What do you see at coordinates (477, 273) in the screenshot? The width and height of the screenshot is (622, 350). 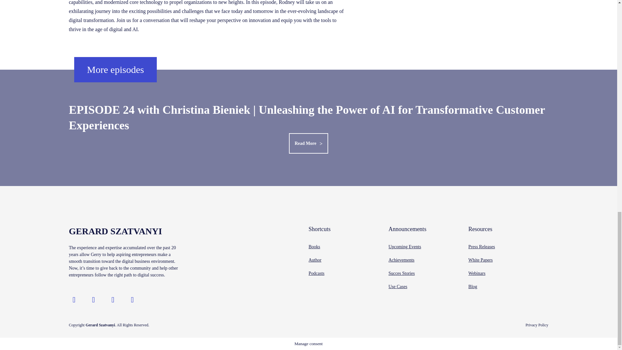 I see `Webinars` at bounding box center [477, 273].